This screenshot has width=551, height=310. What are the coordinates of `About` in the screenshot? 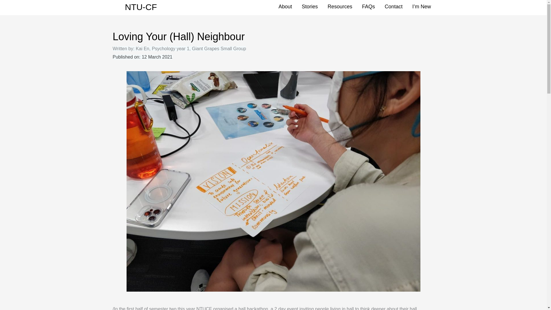 It's located at (285, 7).